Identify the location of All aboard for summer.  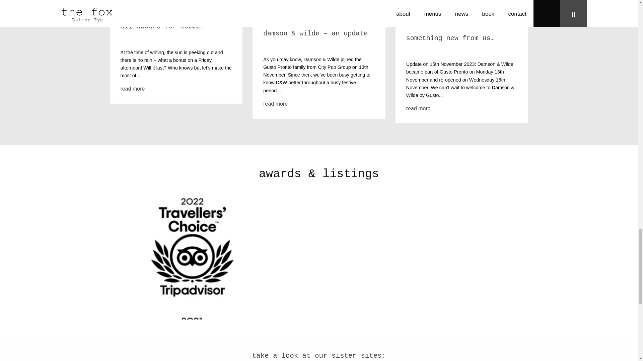
(163, 26).